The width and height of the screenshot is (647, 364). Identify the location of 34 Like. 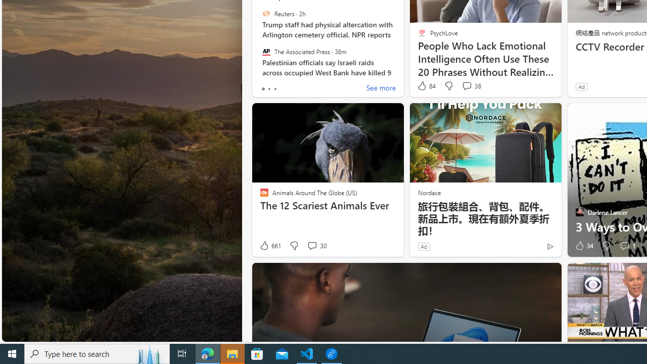
(583, 246).